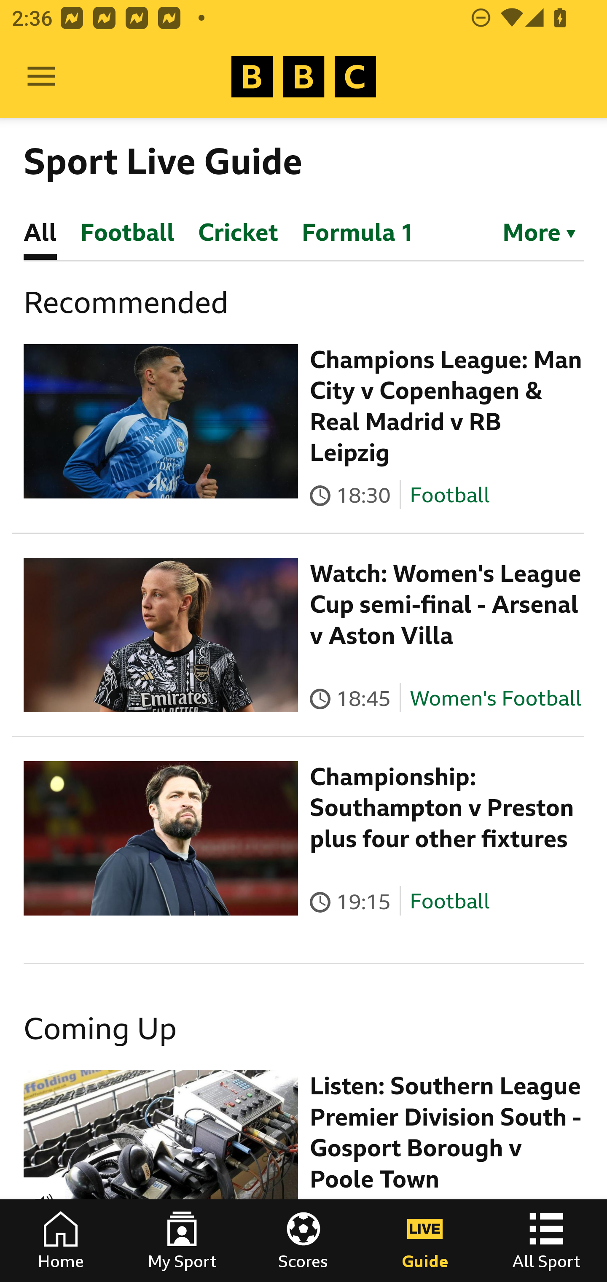 The height and width of the screenshot is (1282, 607). What do you see at coordinates (41, 77) in the screenshot?
I see `Open Menu` at bounding box center [41, 77].